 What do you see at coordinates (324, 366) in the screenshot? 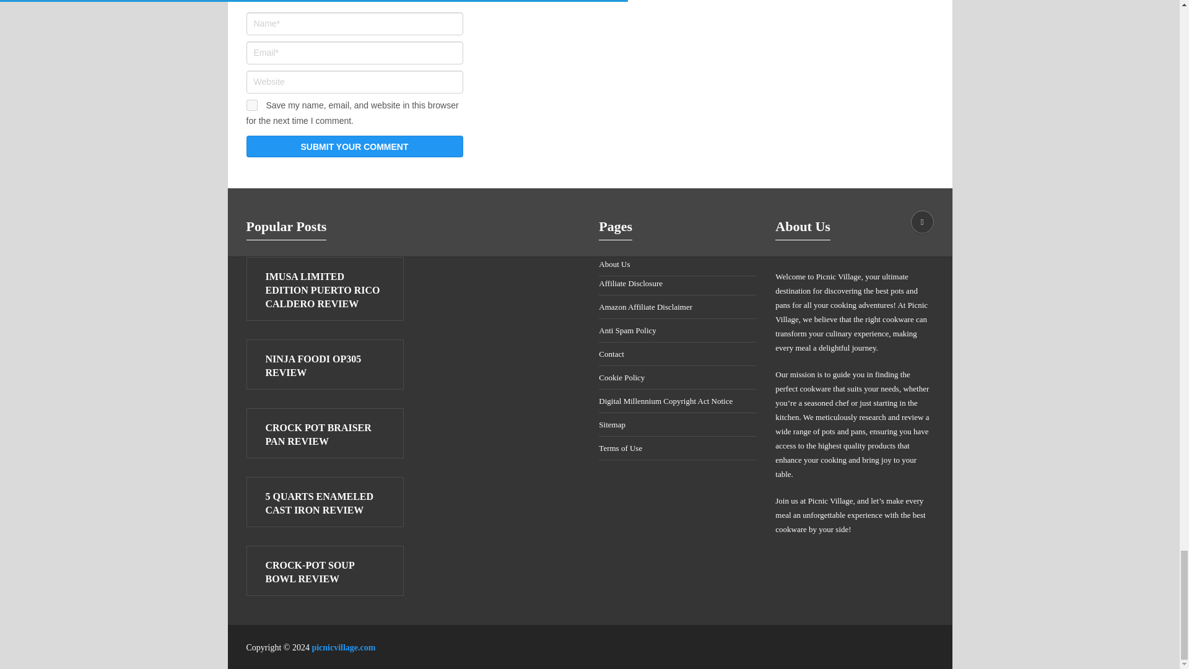
I see `Ninja Foodi OP305 Review` at bounding box center [324, 366].